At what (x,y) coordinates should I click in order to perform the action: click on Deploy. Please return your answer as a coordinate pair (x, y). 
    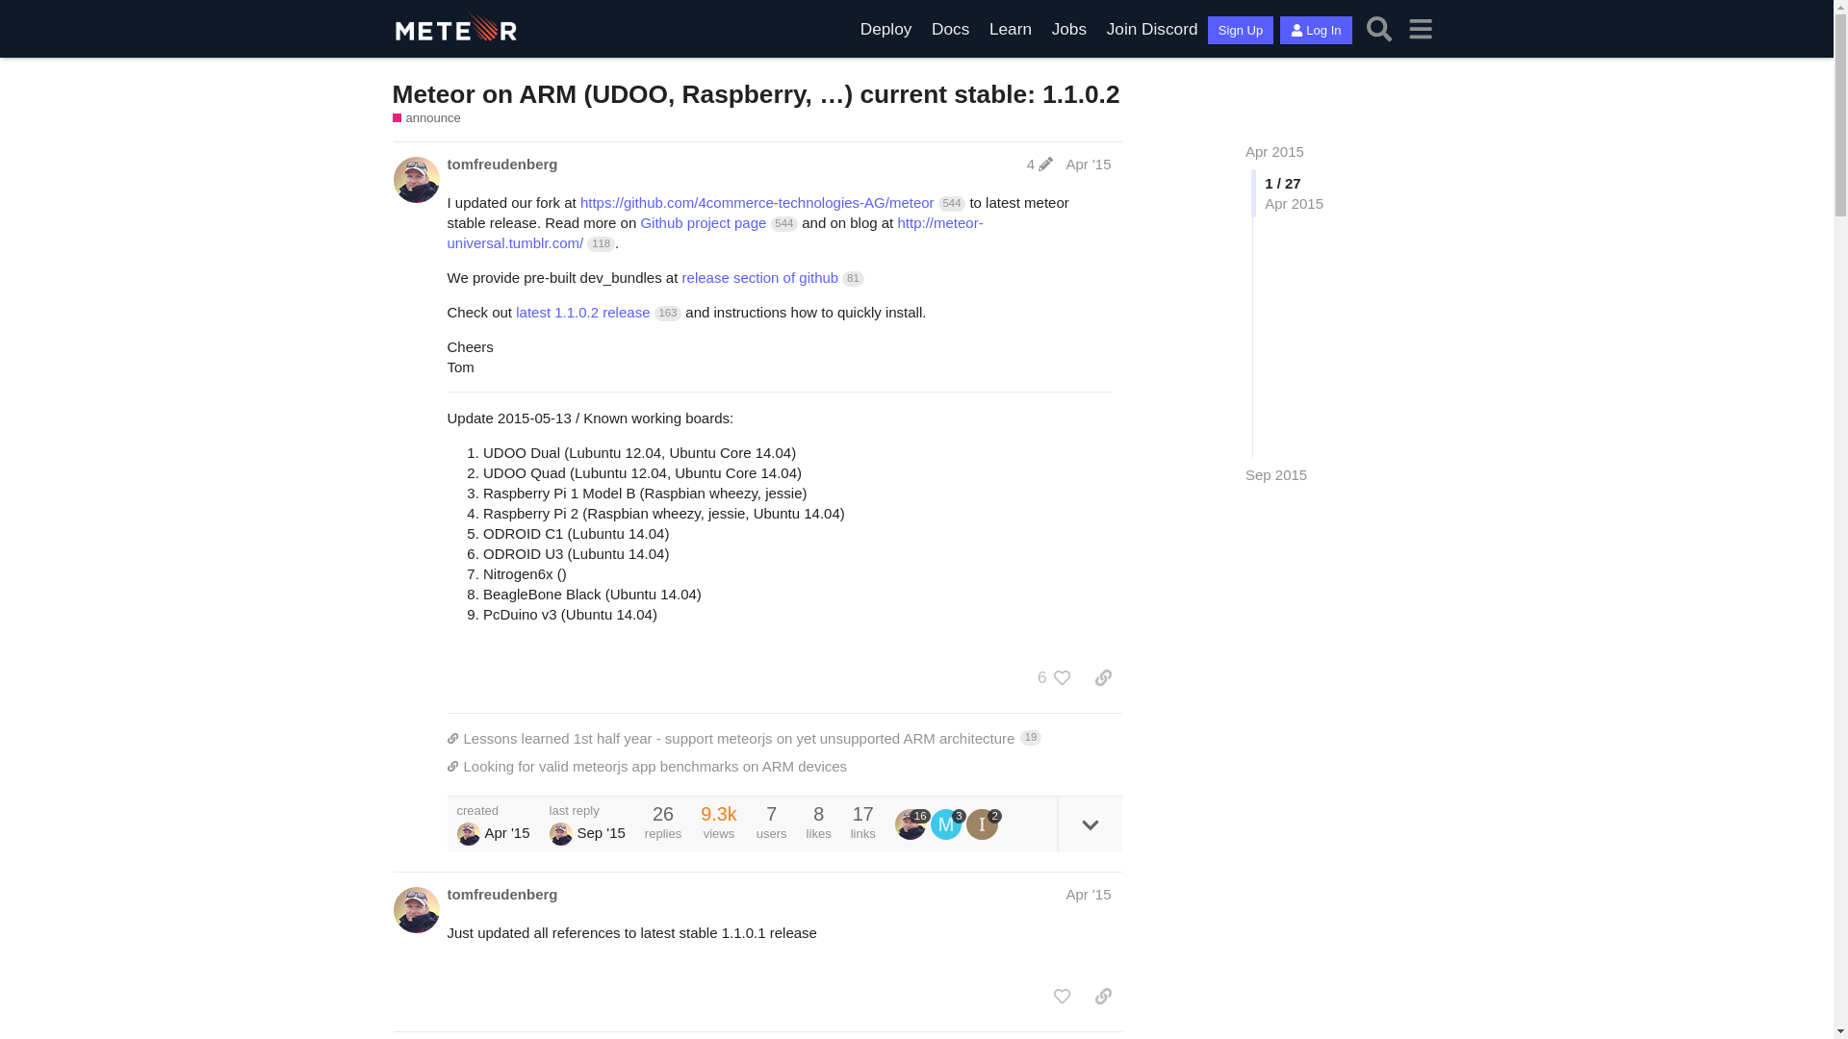
    Looking at the image, I should click on (885, 29).